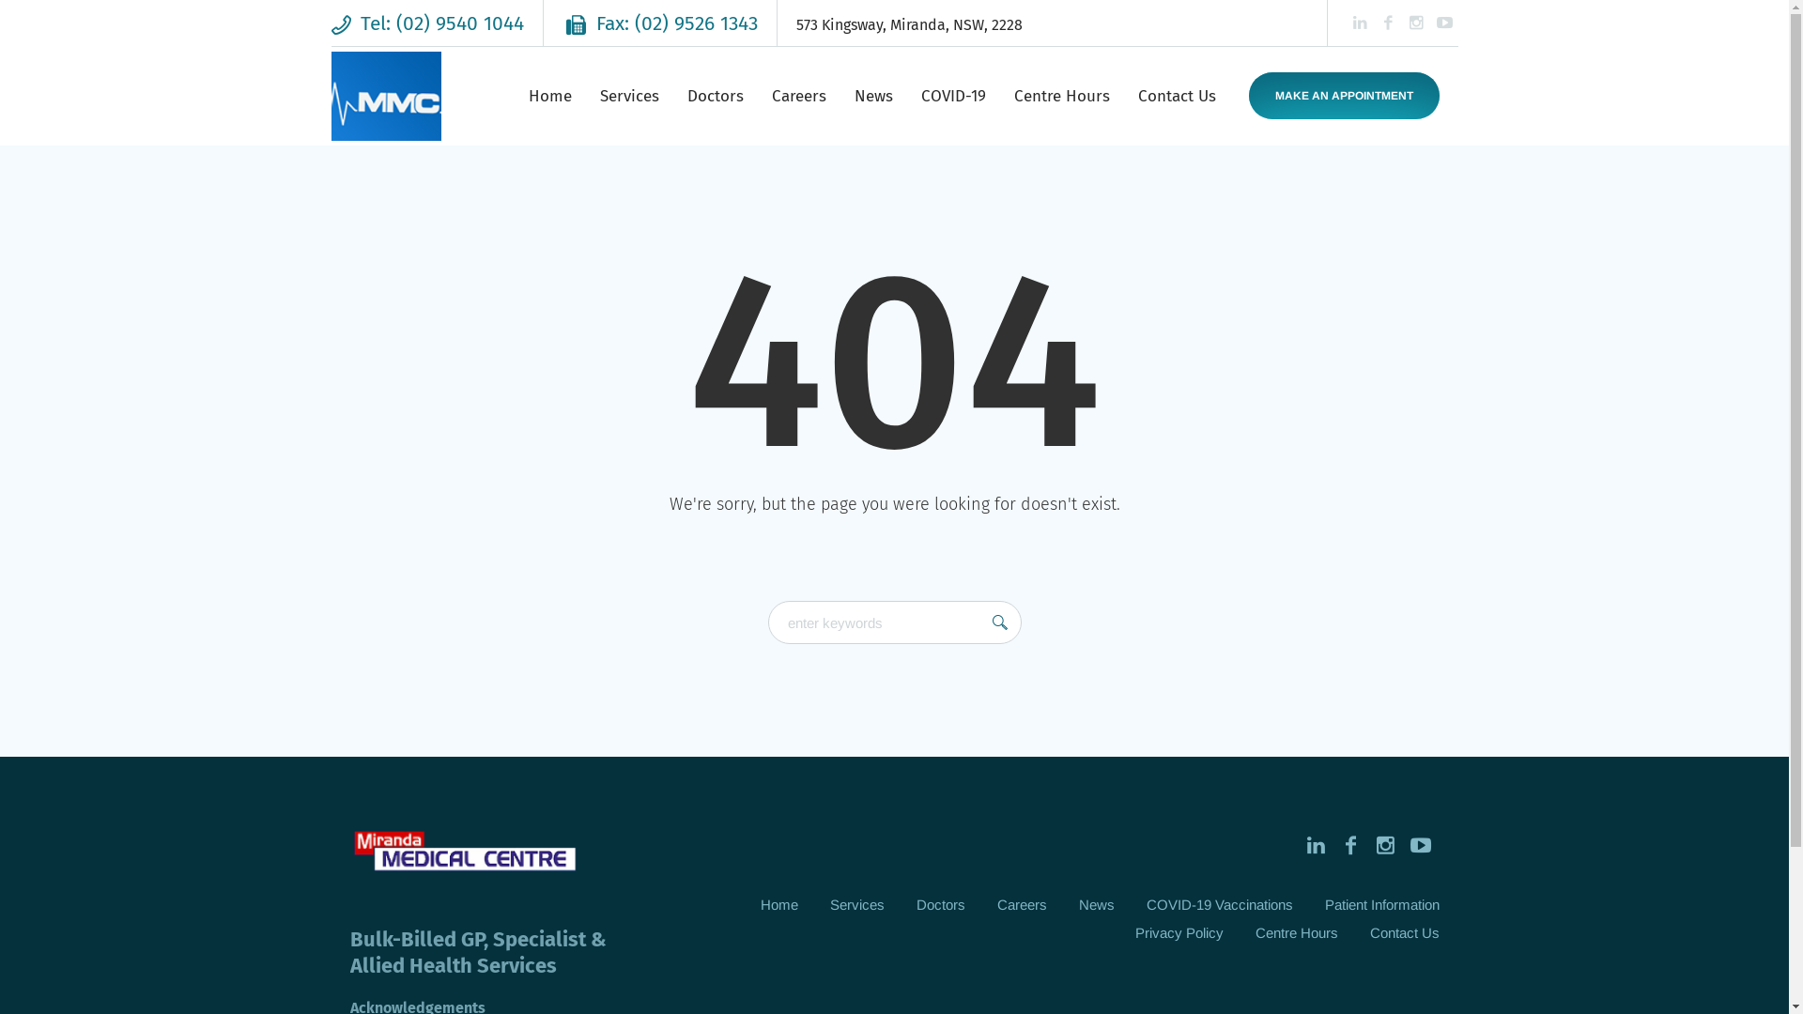  I want to click on Home, so click(550, 97).